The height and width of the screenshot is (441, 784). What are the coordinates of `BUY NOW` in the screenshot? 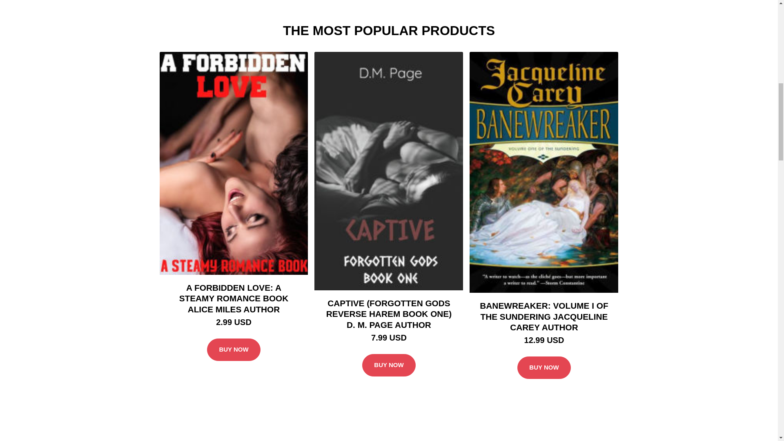 It's located at (544, 394).